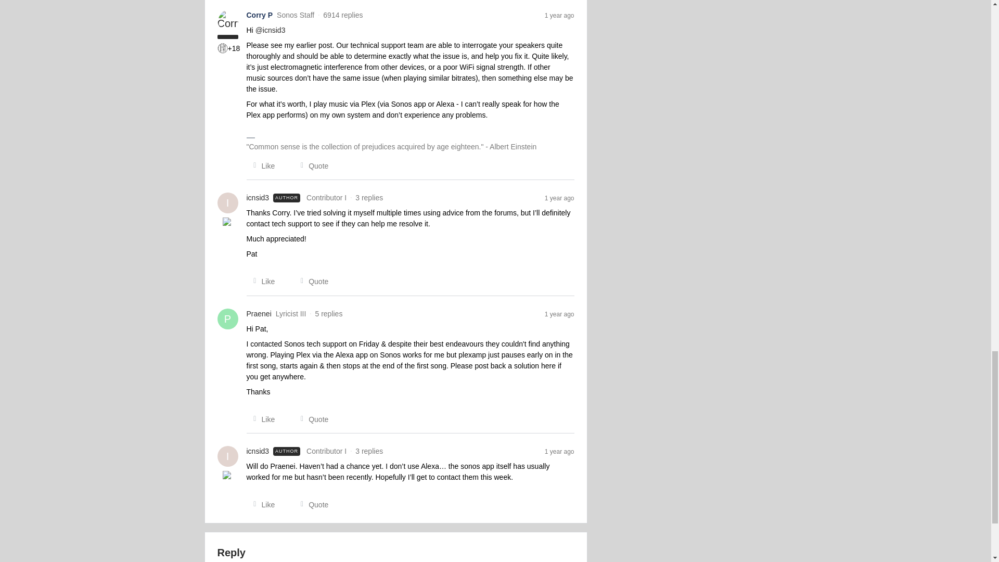 The height and width of the screenshot is (562, 999). What do you see at coordinates (228, 476) in the screenshot?
I see `Meet and greet` at bounding box center [228, 476].